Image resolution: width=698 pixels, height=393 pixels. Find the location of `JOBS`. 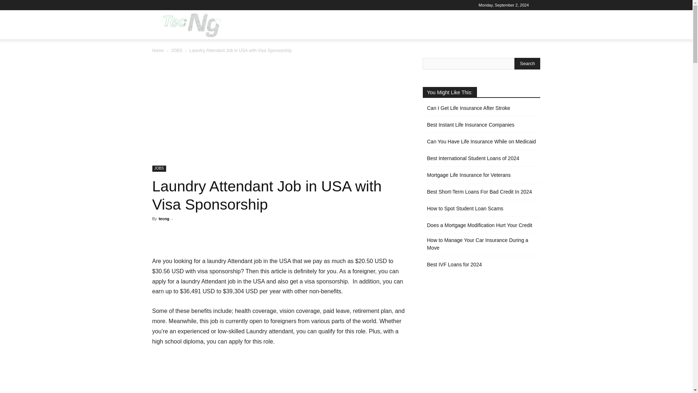

JOBS is located at coordinates (159, 168).